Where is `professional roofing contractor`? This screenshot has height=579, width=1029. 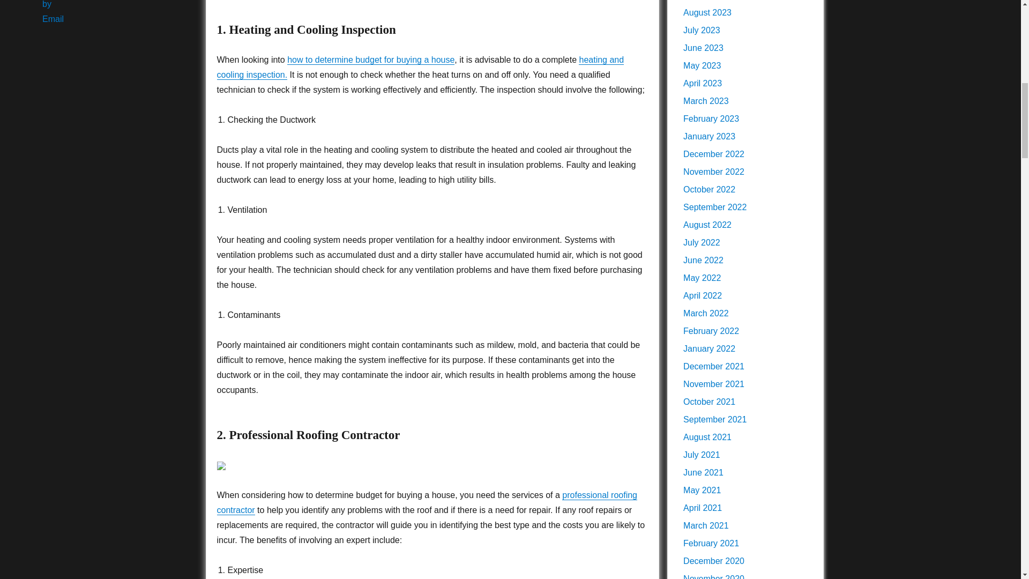 professional roofing contractor is located at coordinates (427, 502).